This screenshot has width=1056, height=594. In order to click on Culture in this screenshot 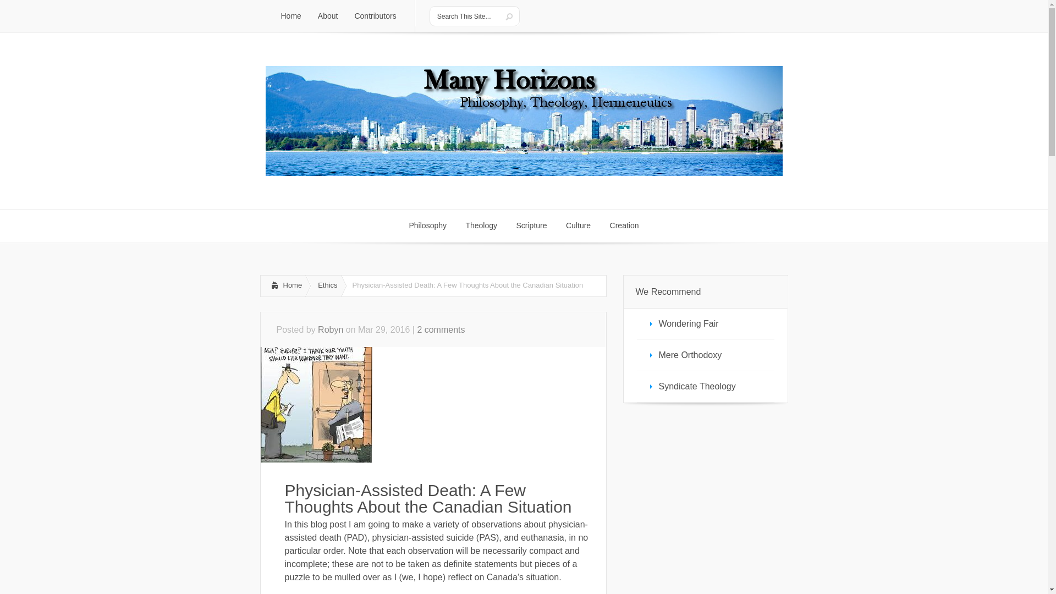, I will do `click(577, 226)`.